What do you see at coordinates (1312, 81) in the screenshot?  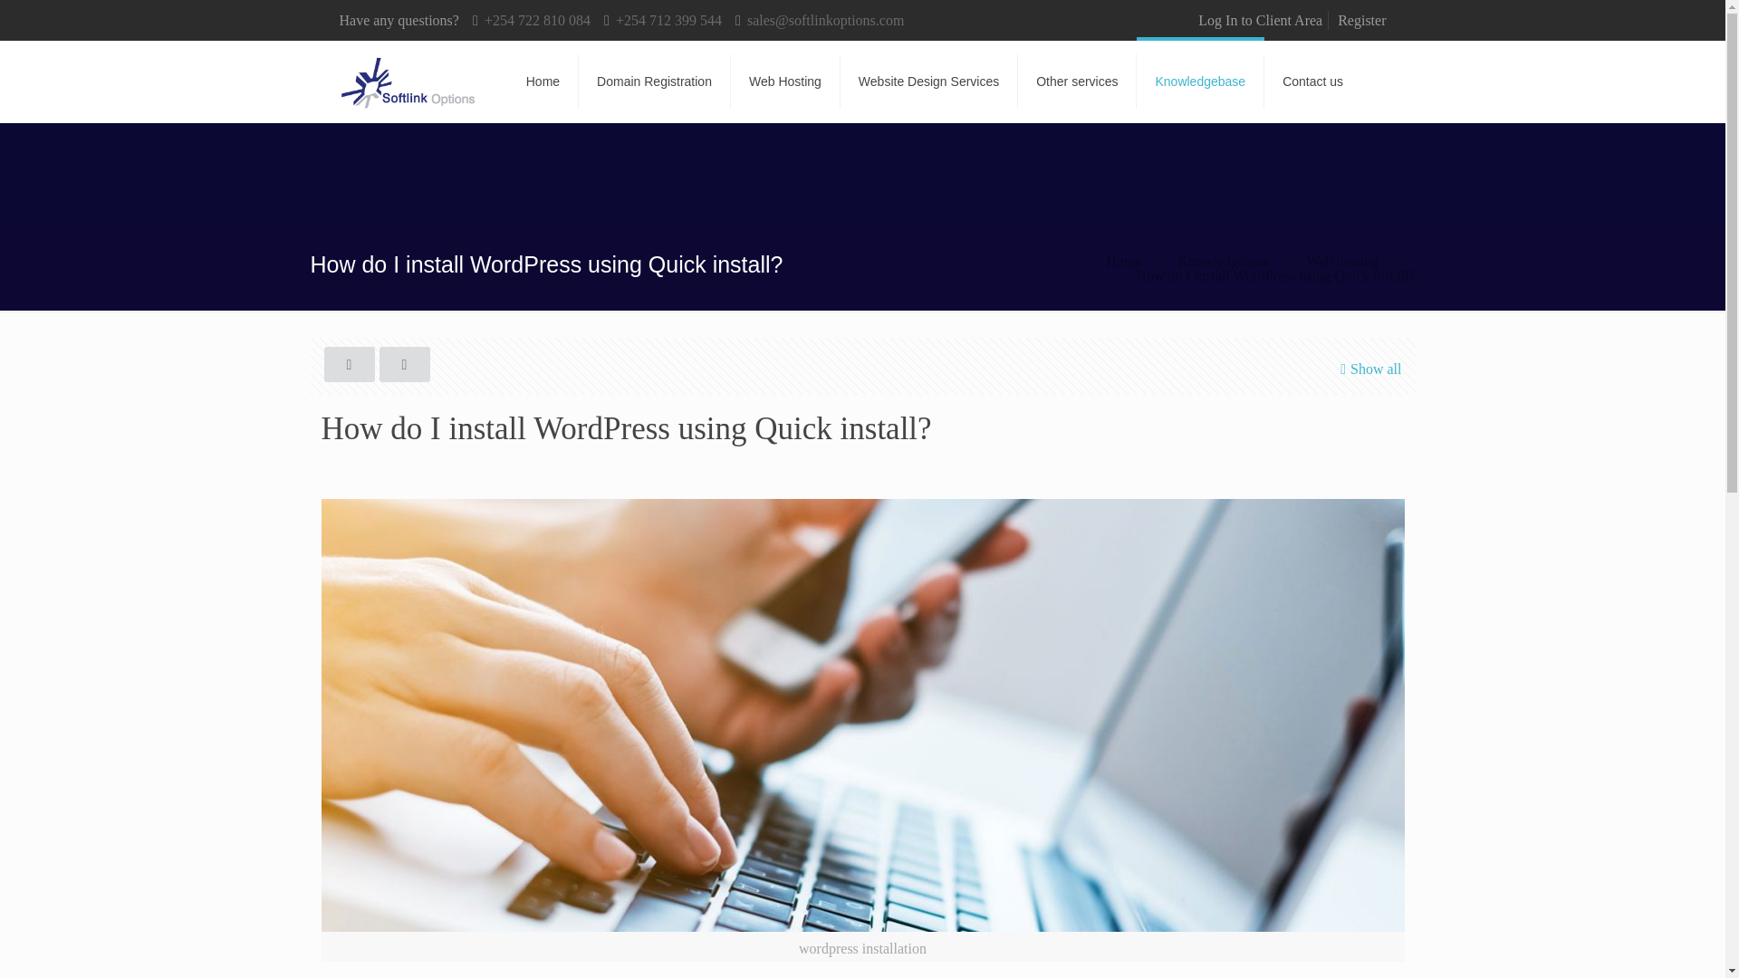 I see `Contact us` at bounding box center [1312, 81].